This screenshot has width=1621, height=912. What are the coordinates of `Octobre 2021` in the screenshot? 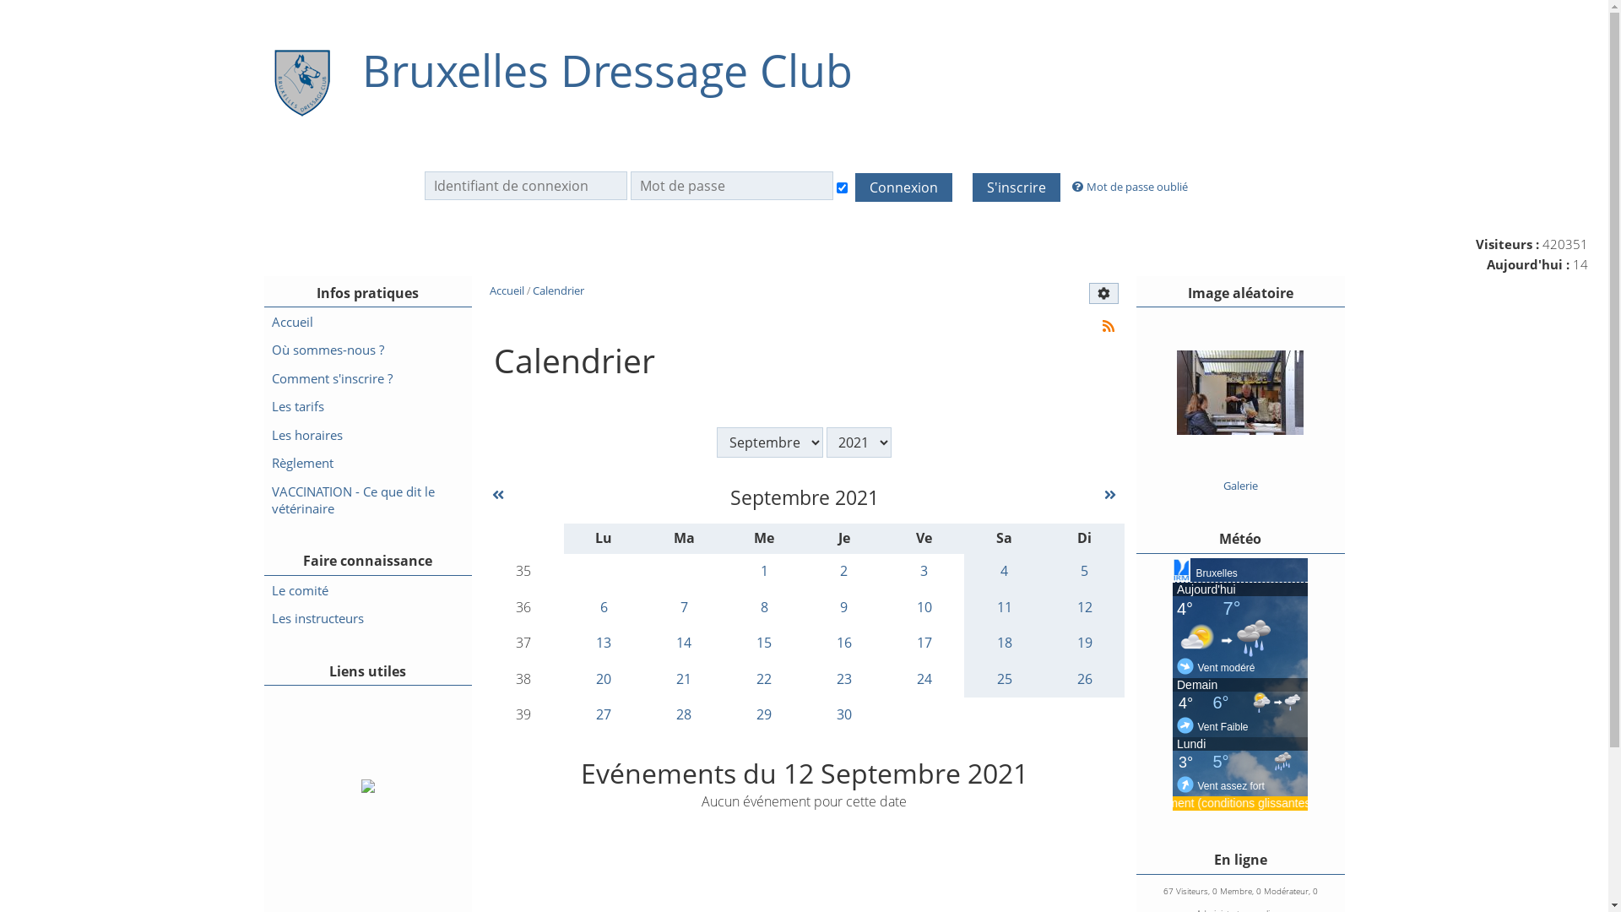 It's located at (1110, 495).